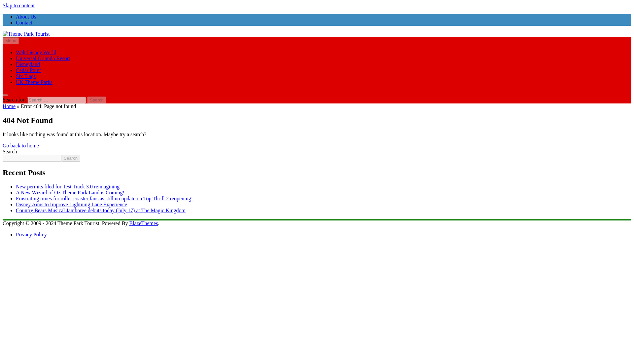 This screenshot has width=634, height=357. I want to click on BlazeThemes, so click(143, 223).